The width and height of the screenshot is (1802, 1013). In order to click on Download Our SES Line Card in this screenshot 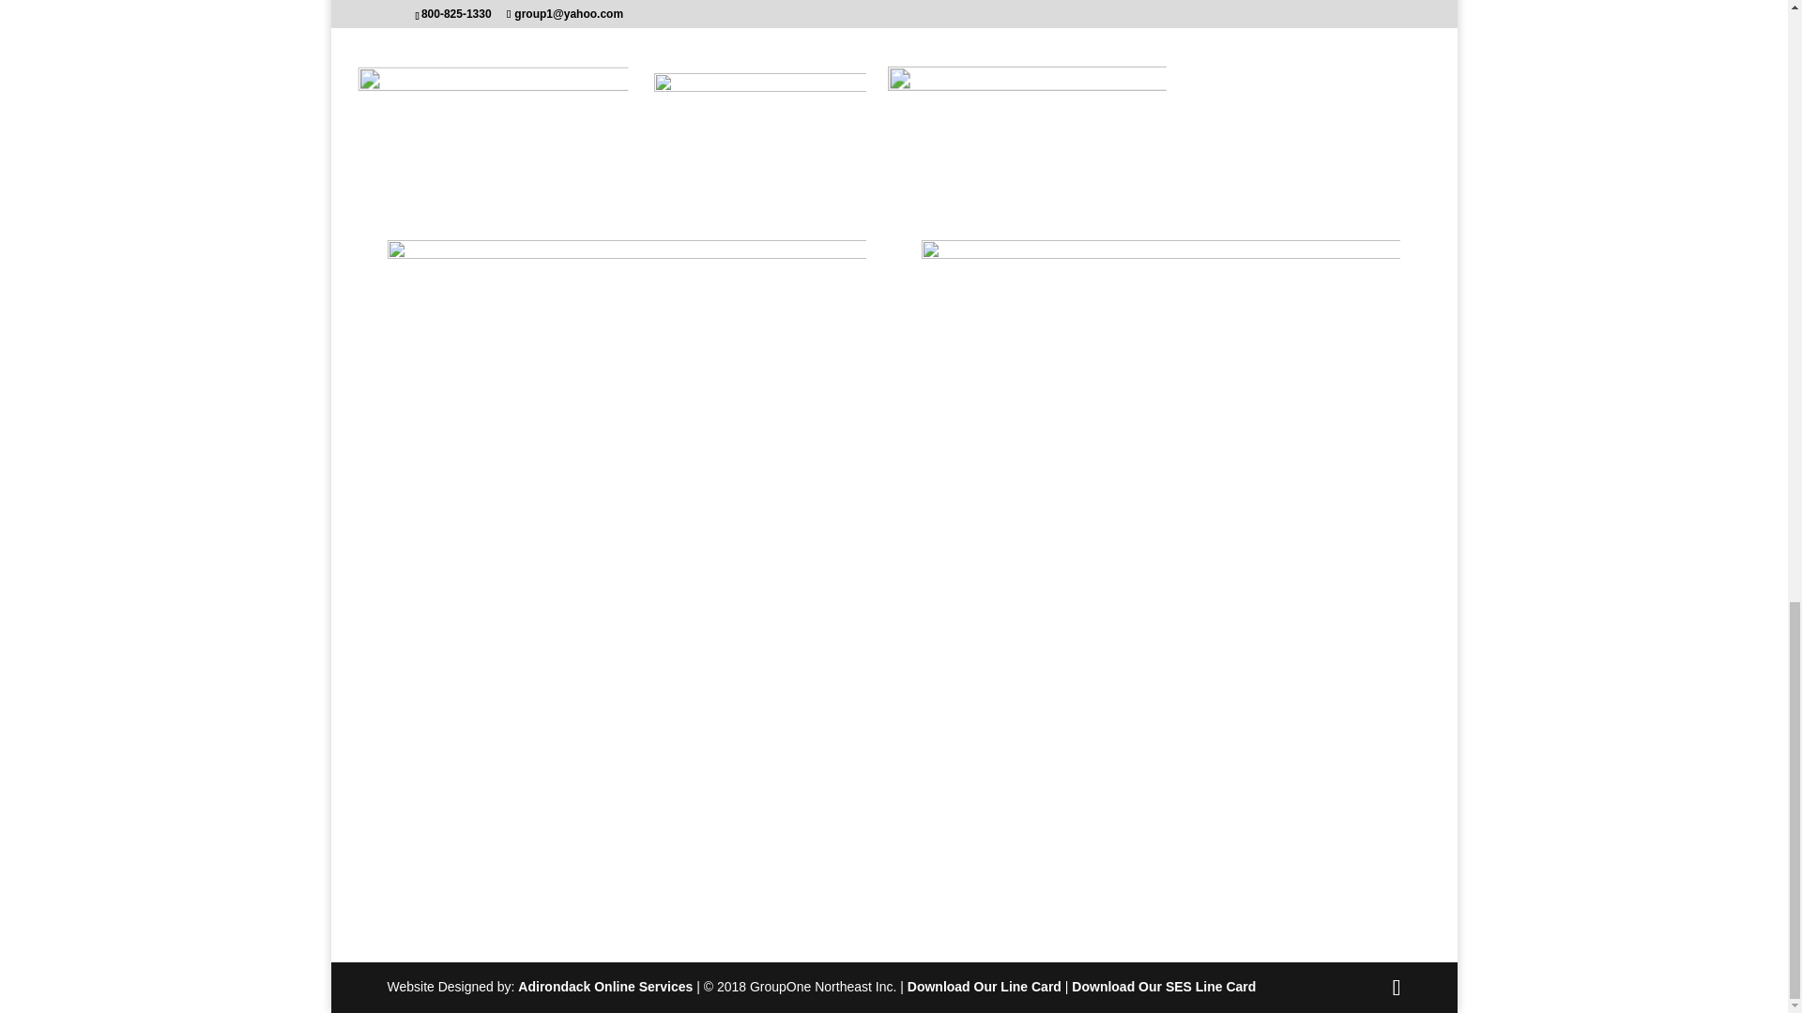, I will do `click(1164, 987)`.